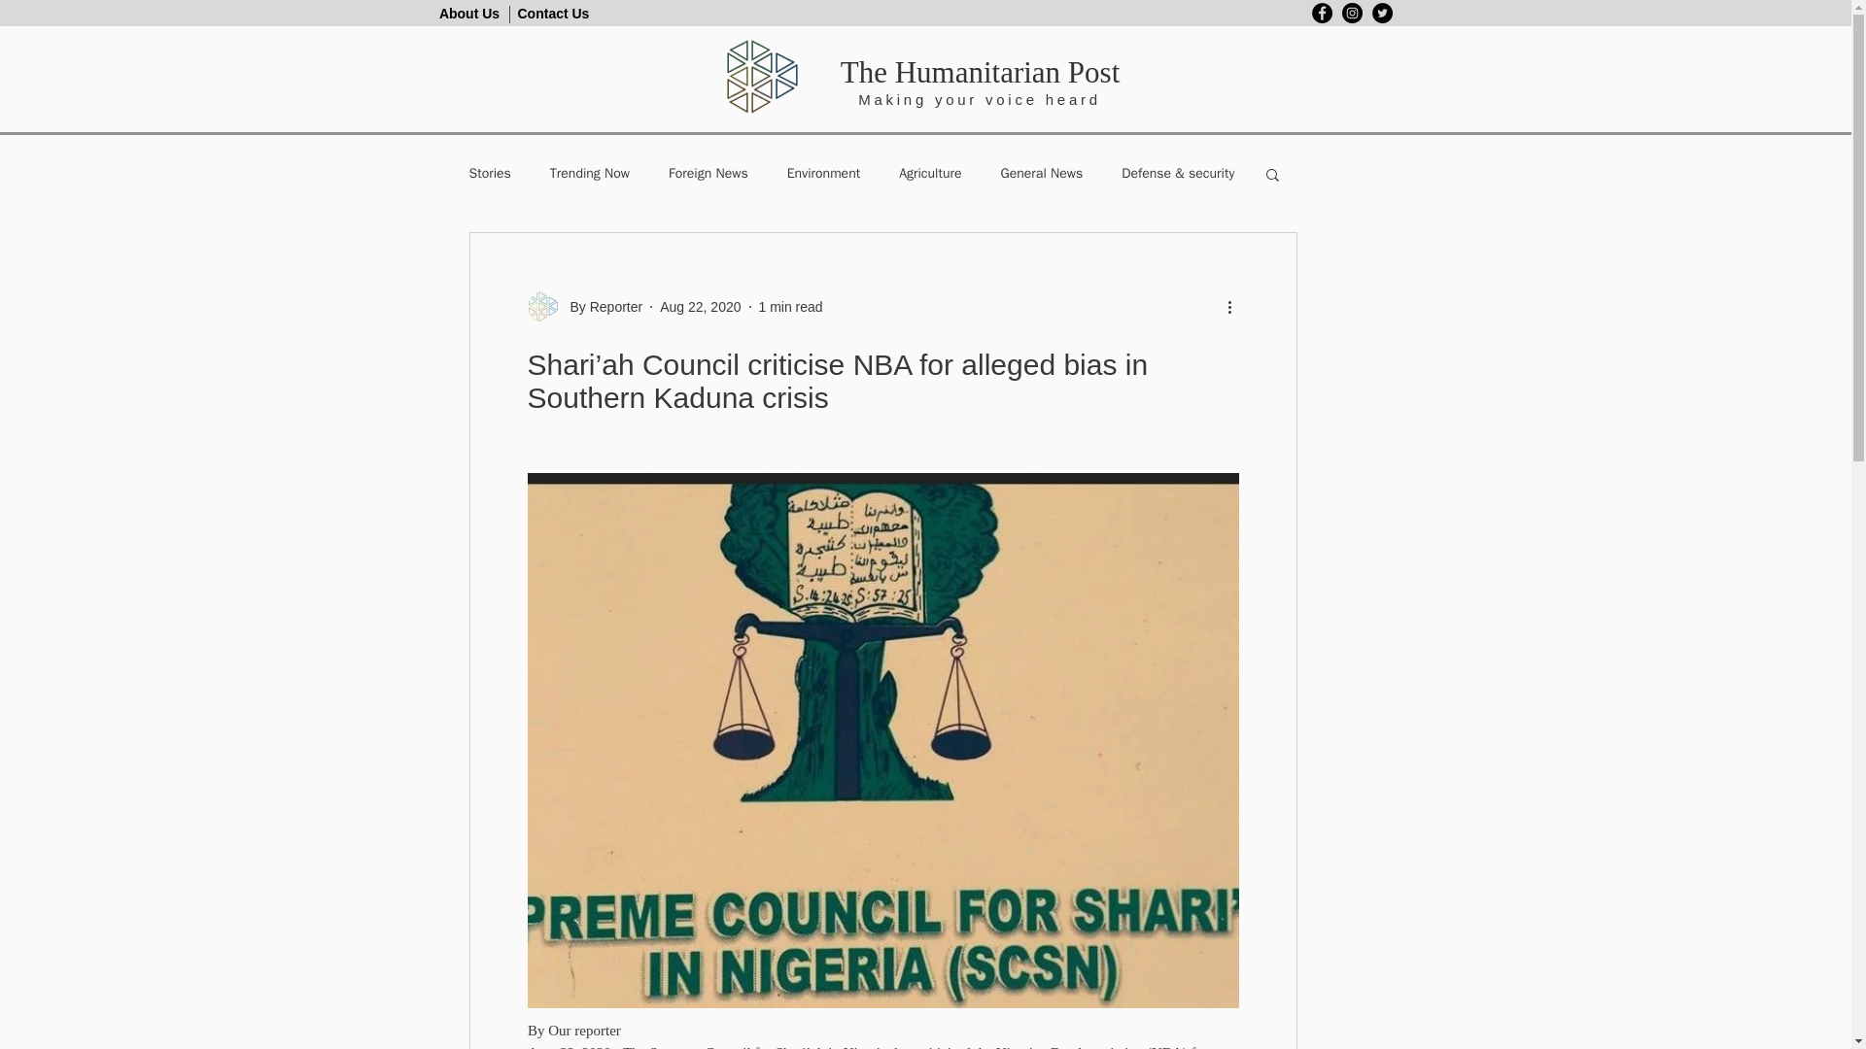 This screenshot has width=1866, height=1049. Describe the element at coordinates (708, 173) in the screenshot. I see `Foreign News` at that location.